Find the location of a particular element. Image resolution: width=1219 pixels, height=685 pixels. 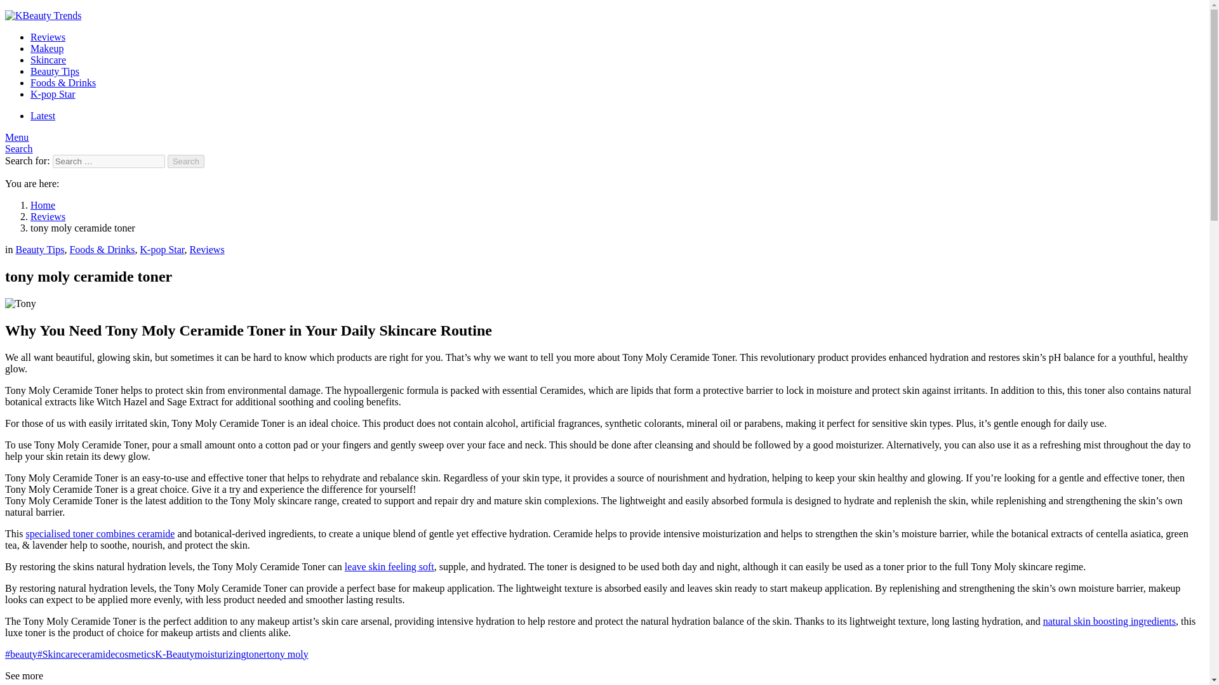

Search is located at coordinates (186, 161).